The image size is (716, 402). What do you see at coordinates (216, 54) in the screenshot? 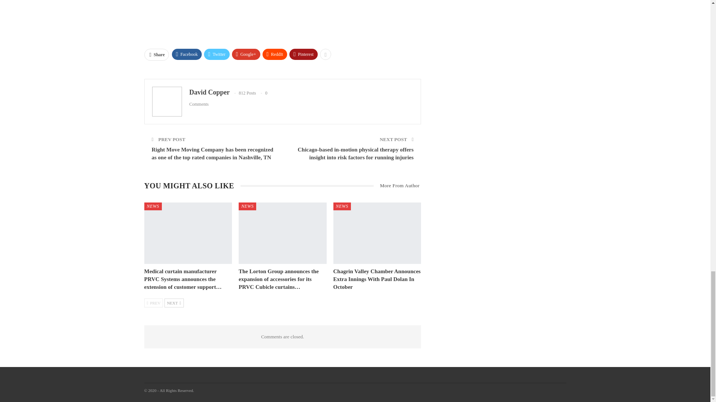
I see `Twitter` at bounding box center [216, 54].